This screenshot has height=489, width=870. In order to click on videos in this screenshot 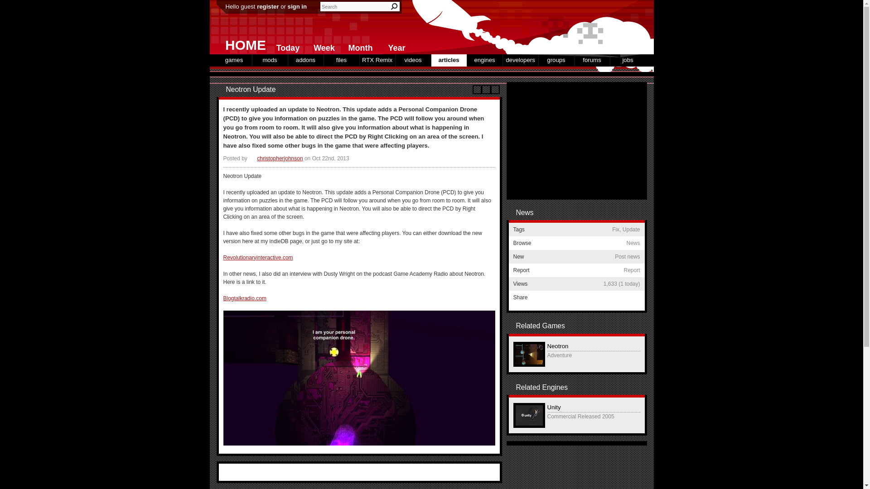, I will do `click(412, 60)`.